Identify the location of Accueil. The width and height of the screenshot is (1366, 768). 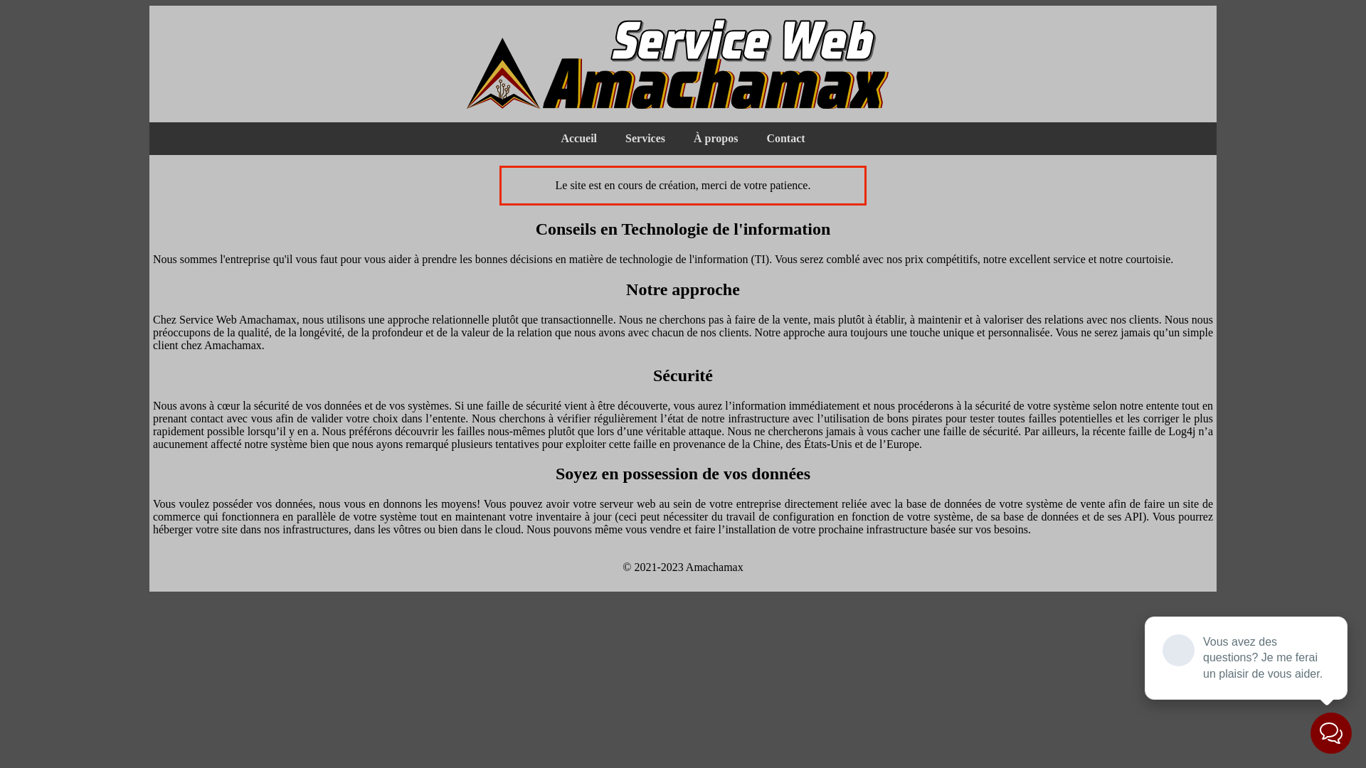
(579, 139).